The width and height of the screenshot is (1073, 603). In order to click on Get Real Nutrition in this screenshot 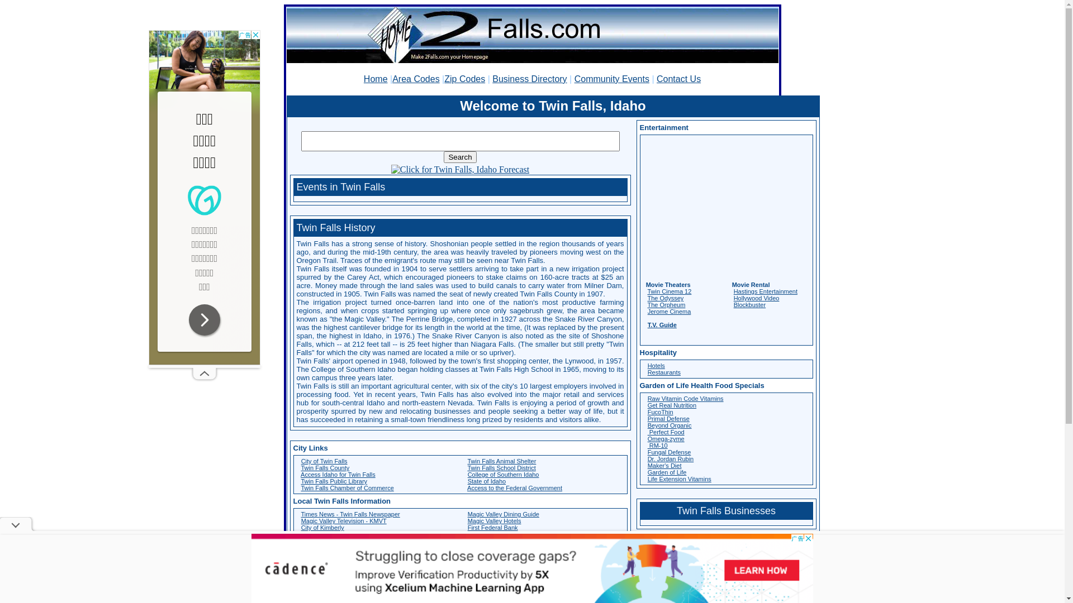, I will do `click(672, 405)`.